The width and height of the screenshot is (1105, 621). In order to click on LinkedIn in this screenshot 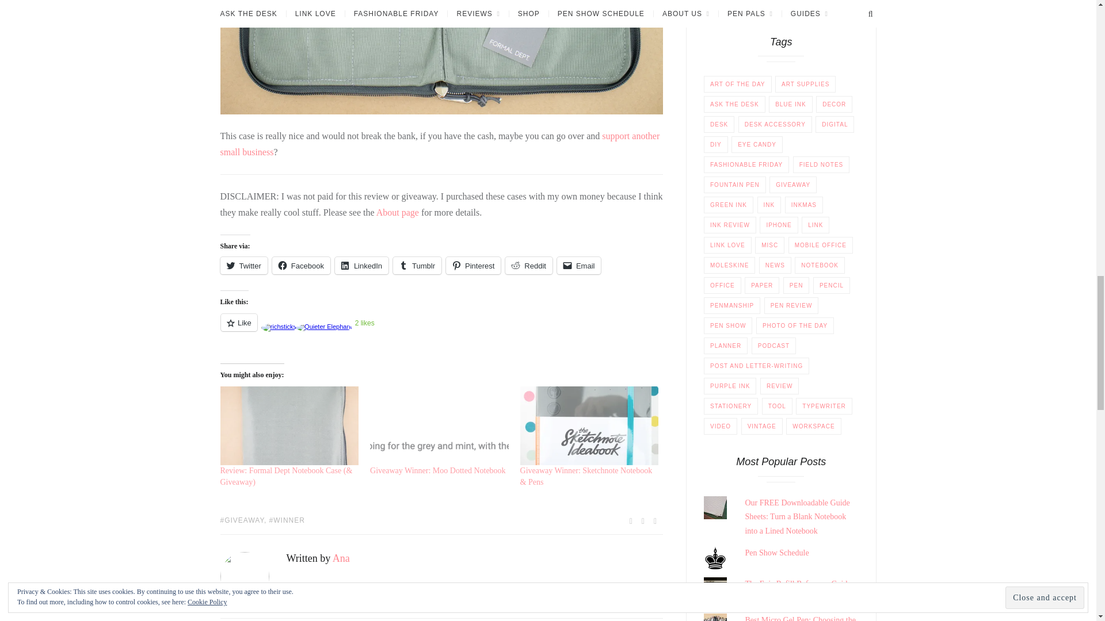, I will do `click(361, 266)`.